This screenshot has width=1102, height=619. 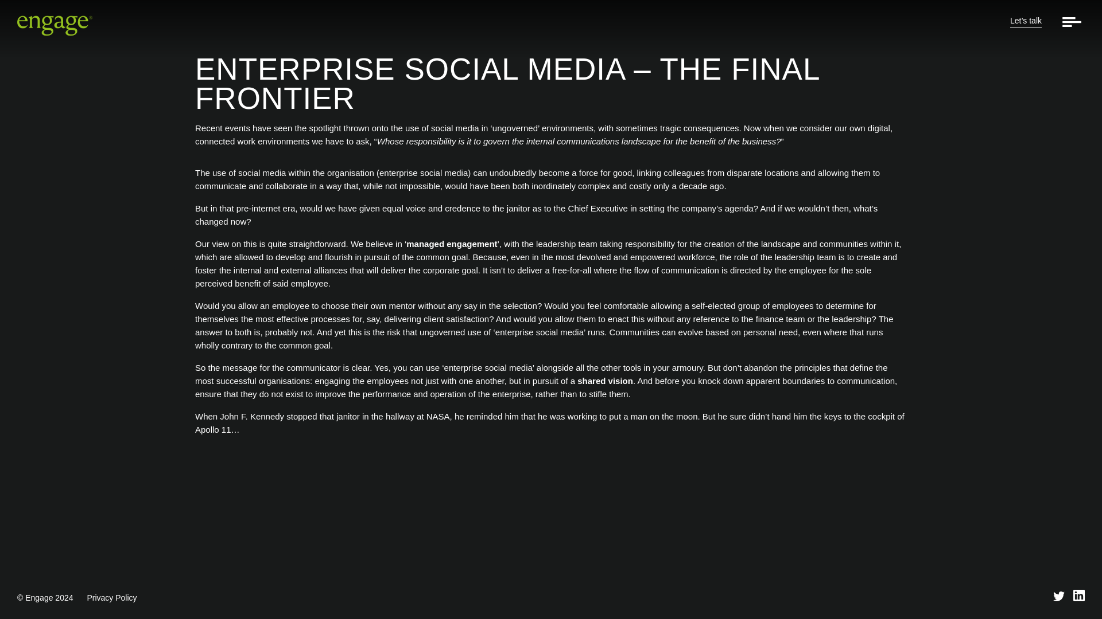 What do you see at coordinates (111, 597) in the screenshot?
I see `Privacy Policy` at bounding box center [111, 597].